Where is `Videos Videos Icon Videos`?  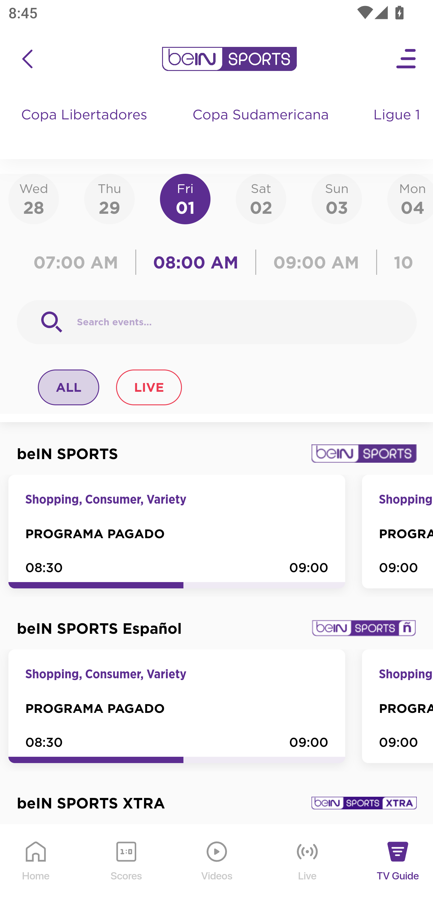
Videos Videos Icon Videos is located at coordinates (217, 870).